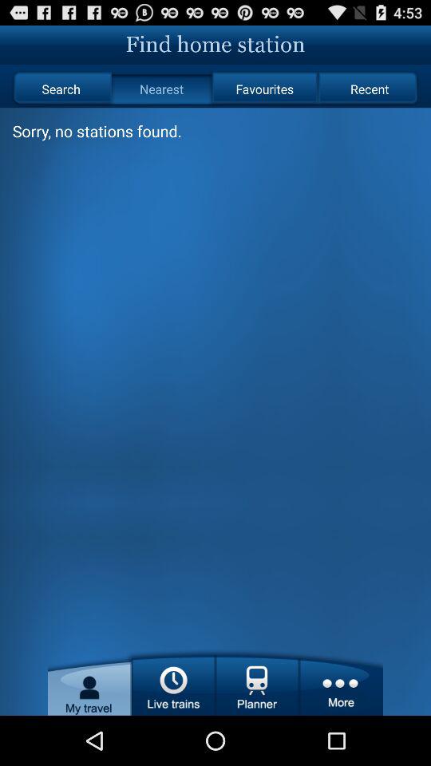 This screenshot has width=431, height=766. Describe the element at coordinates (215, 434) in the screenshot. I see `select item below the sorry no stations item` at that location.